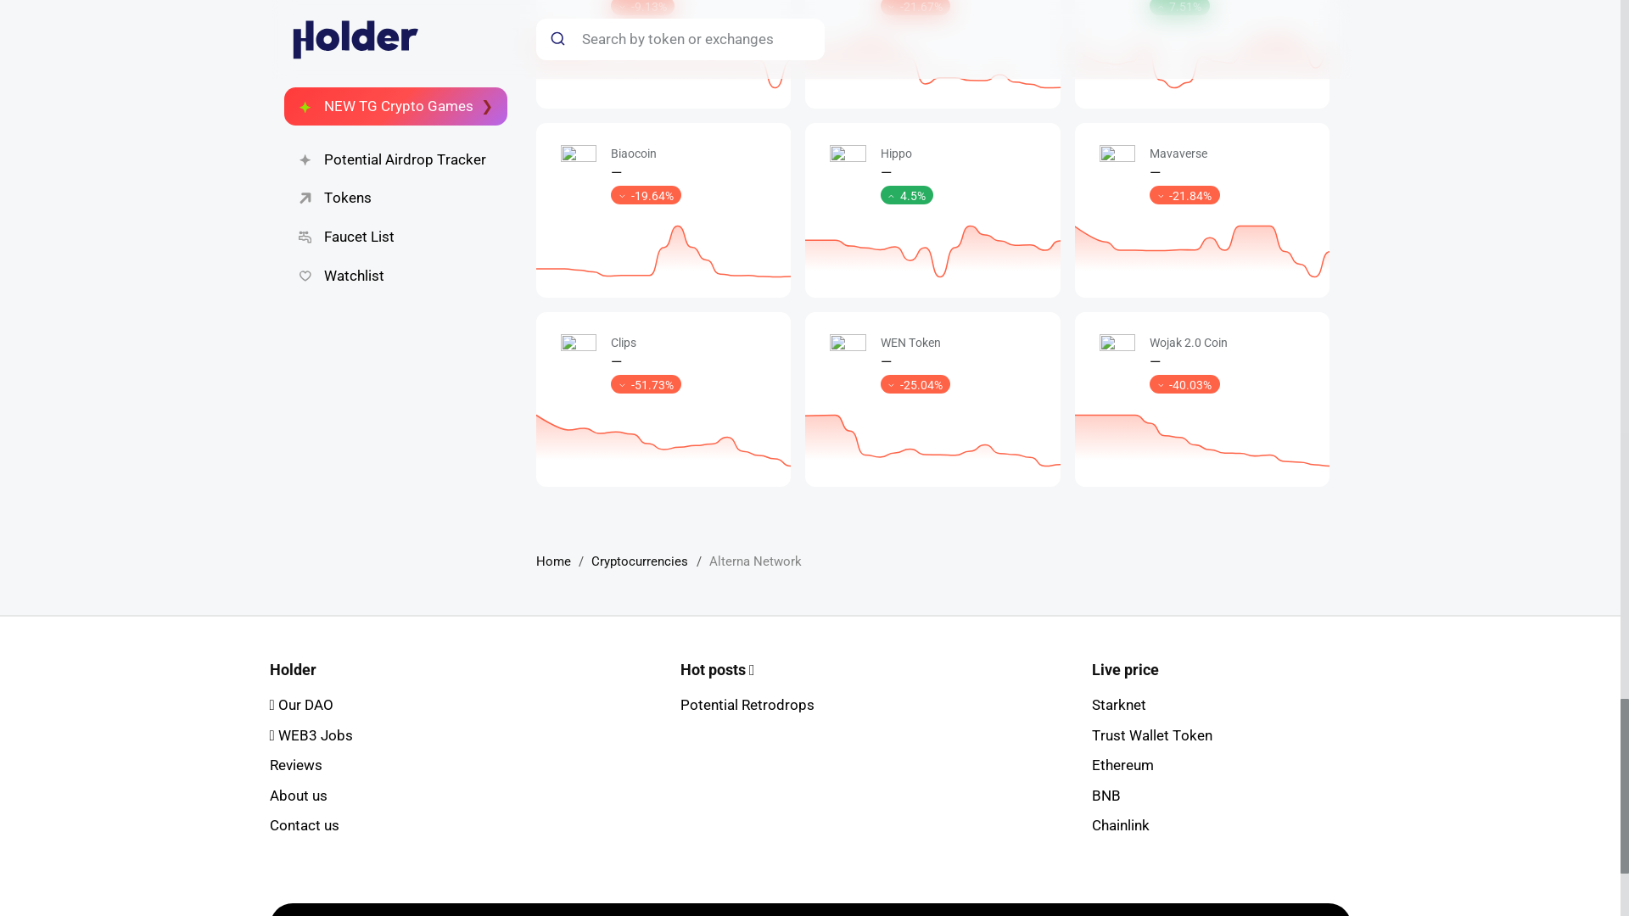 Image resolution: width=1629 pixels, height=916 pixels. Describe the element at coordinates (639, 561) in the screenshot. I see `Cryptocurrencies` at that location.